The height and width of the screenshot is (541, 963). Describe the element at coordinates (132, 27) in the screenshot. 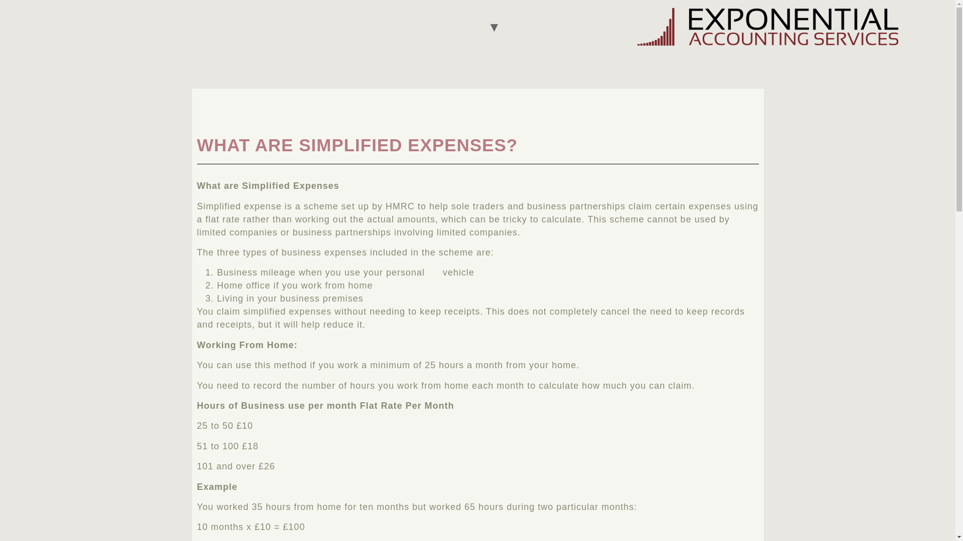

I see `ABOUT` at that location.